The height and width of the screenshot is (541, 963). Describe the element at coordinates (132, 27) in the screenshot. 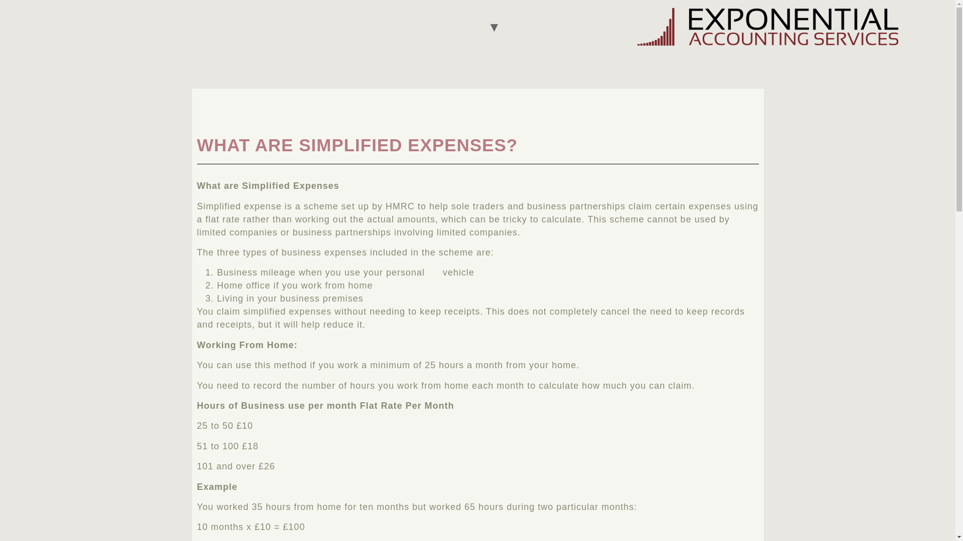

I see `ABOUT` at that location.